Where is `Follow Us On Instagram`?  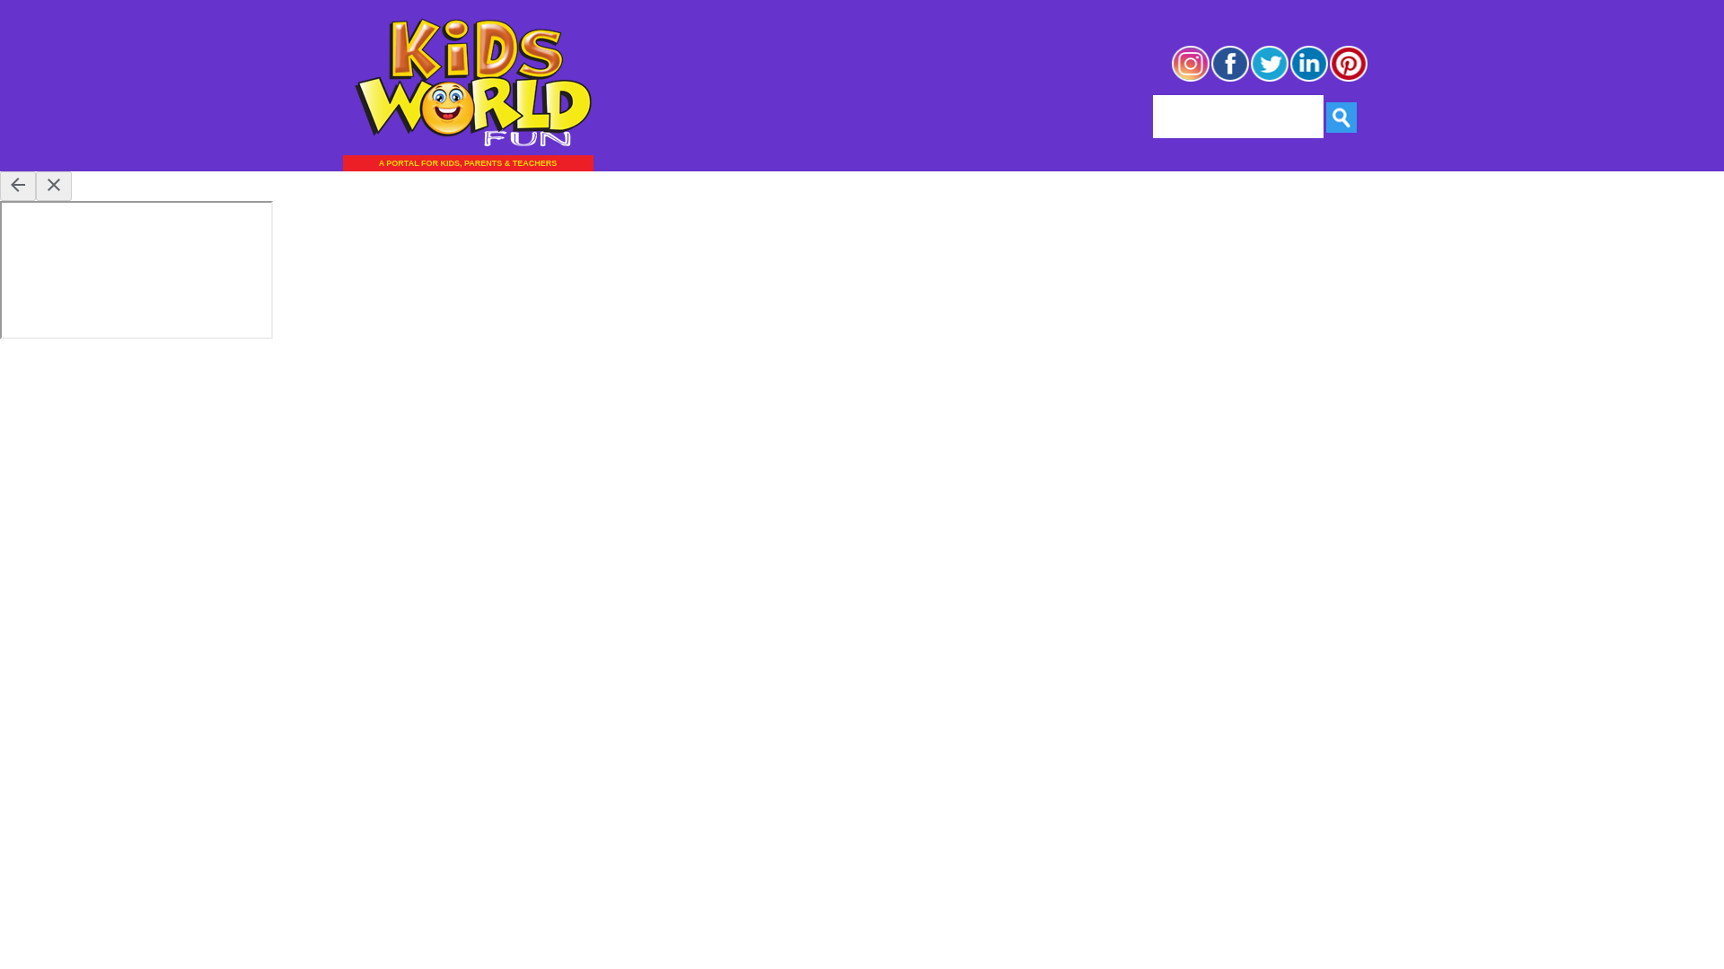
Follow Us On Instagram is located at coordinates (1190, 79).